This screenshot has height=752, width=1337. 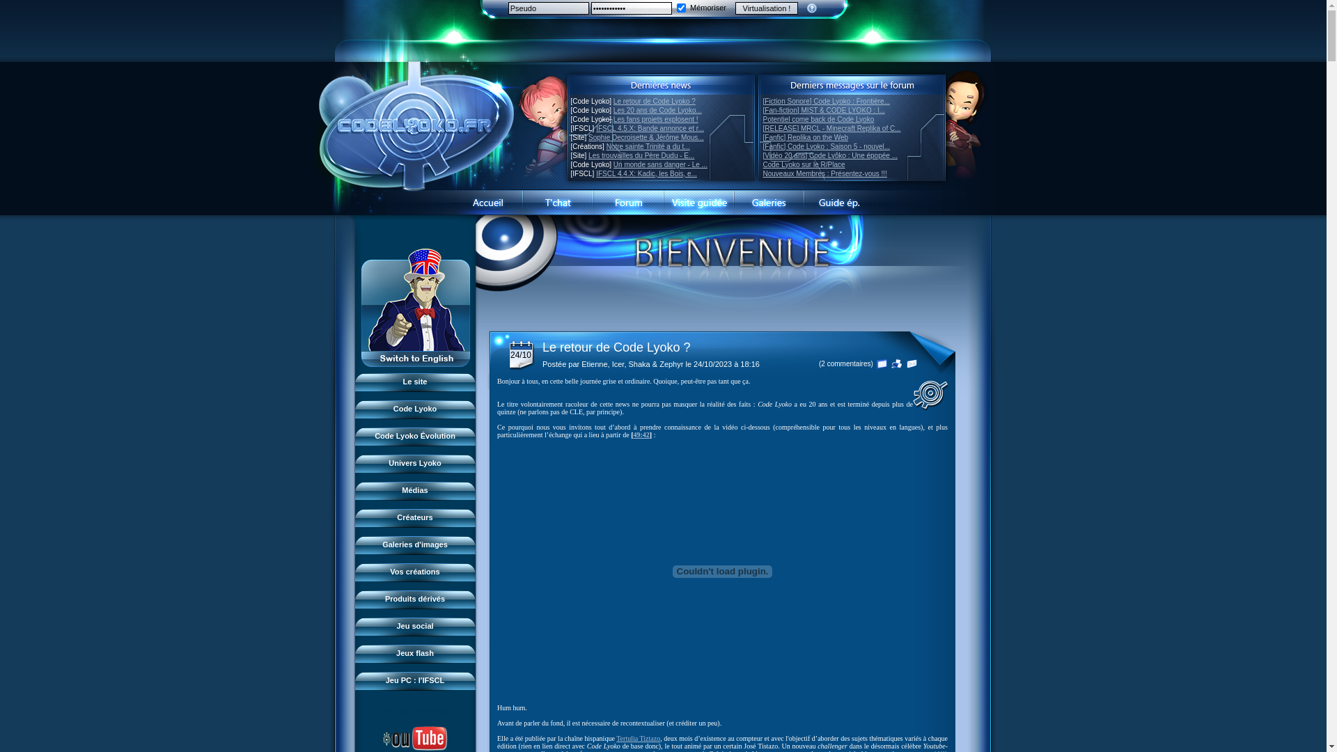 I want to click on [Fanfic] Code Lyoko : Saison 5 - nouvel..., so click(x=827, y=146).